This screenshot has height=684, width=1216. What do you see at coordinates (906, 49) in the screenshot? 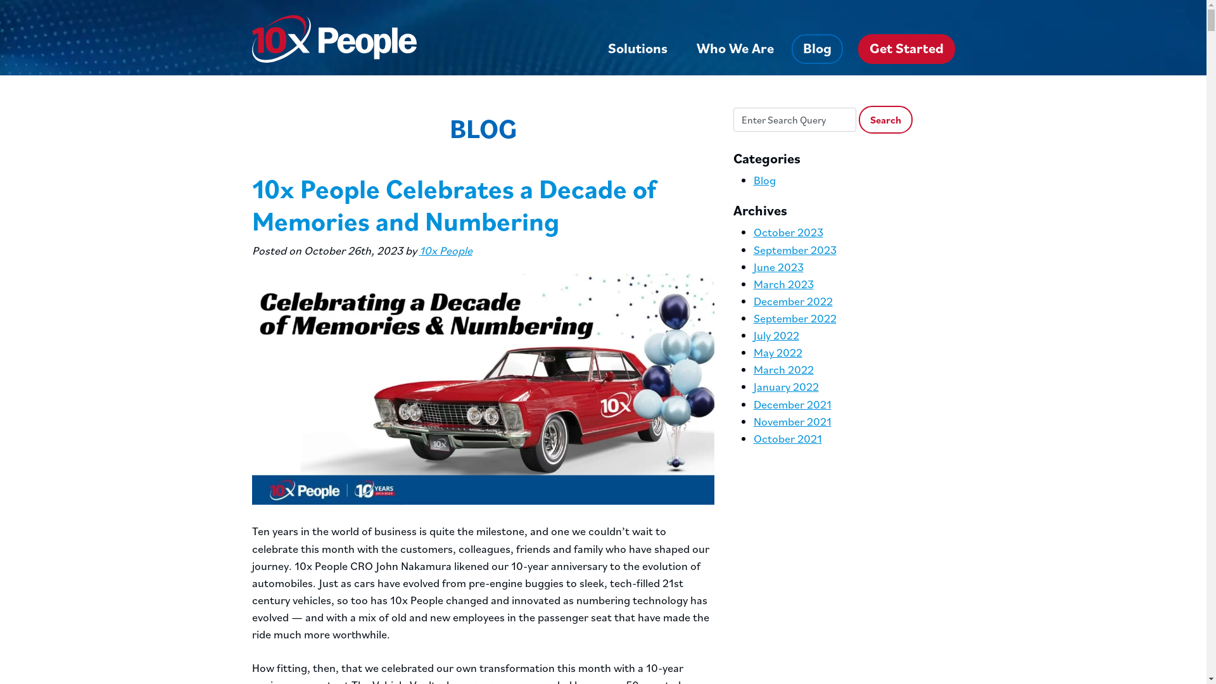
I see `Get Started` at bounding box center [906, 49].